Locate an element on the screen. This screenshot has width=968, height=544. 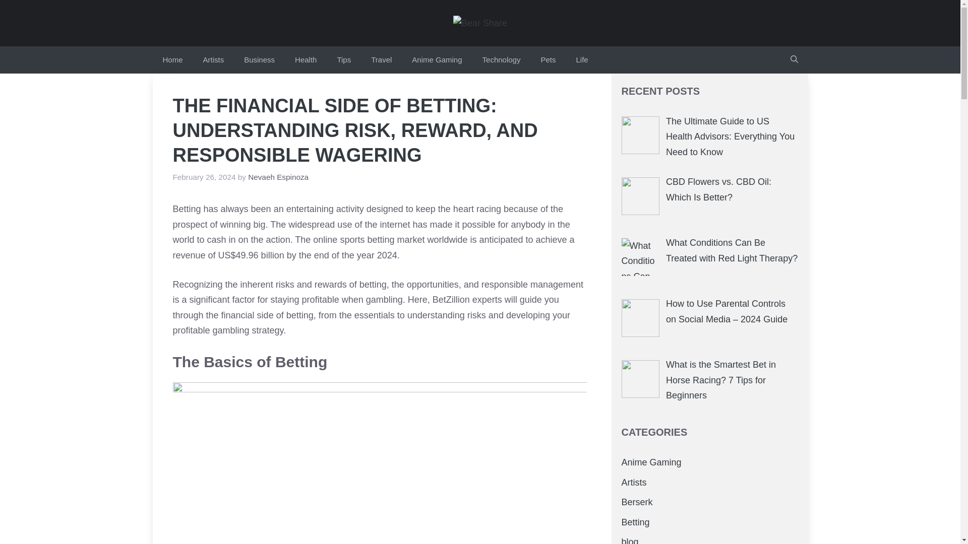
Nevaeh Espinoza is located at coordinates (278, 177).